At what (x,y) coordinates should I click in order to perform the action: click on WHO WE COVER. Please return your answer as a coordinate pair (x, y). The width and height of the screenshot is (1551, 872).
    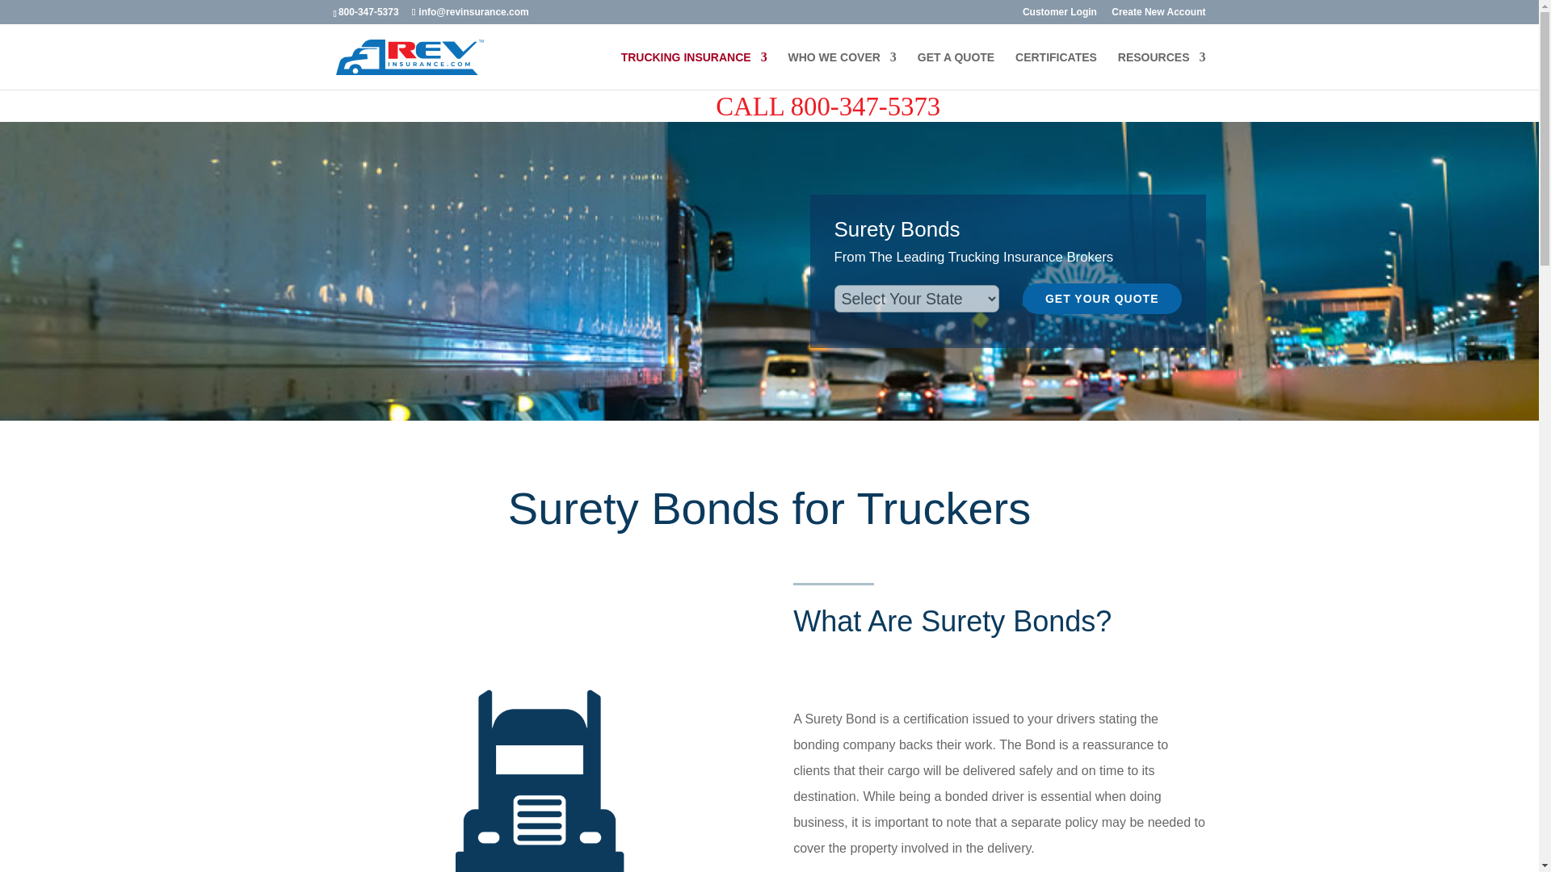
    Looking at the image, I should click on (842, 70).